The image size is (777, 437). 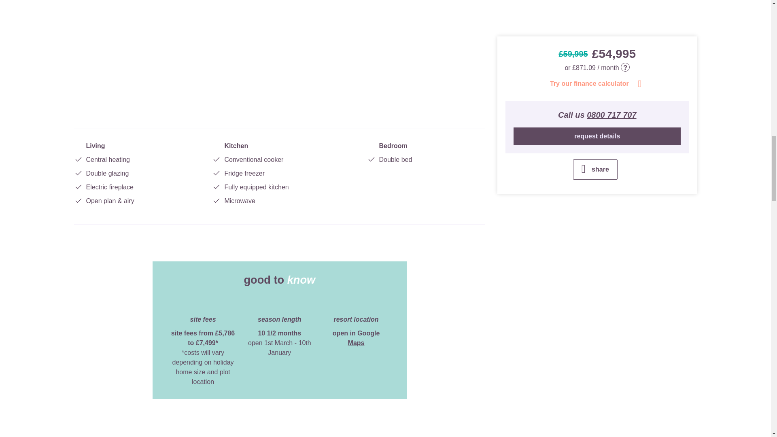 I want to click on season length, so click(x=279, y=303).